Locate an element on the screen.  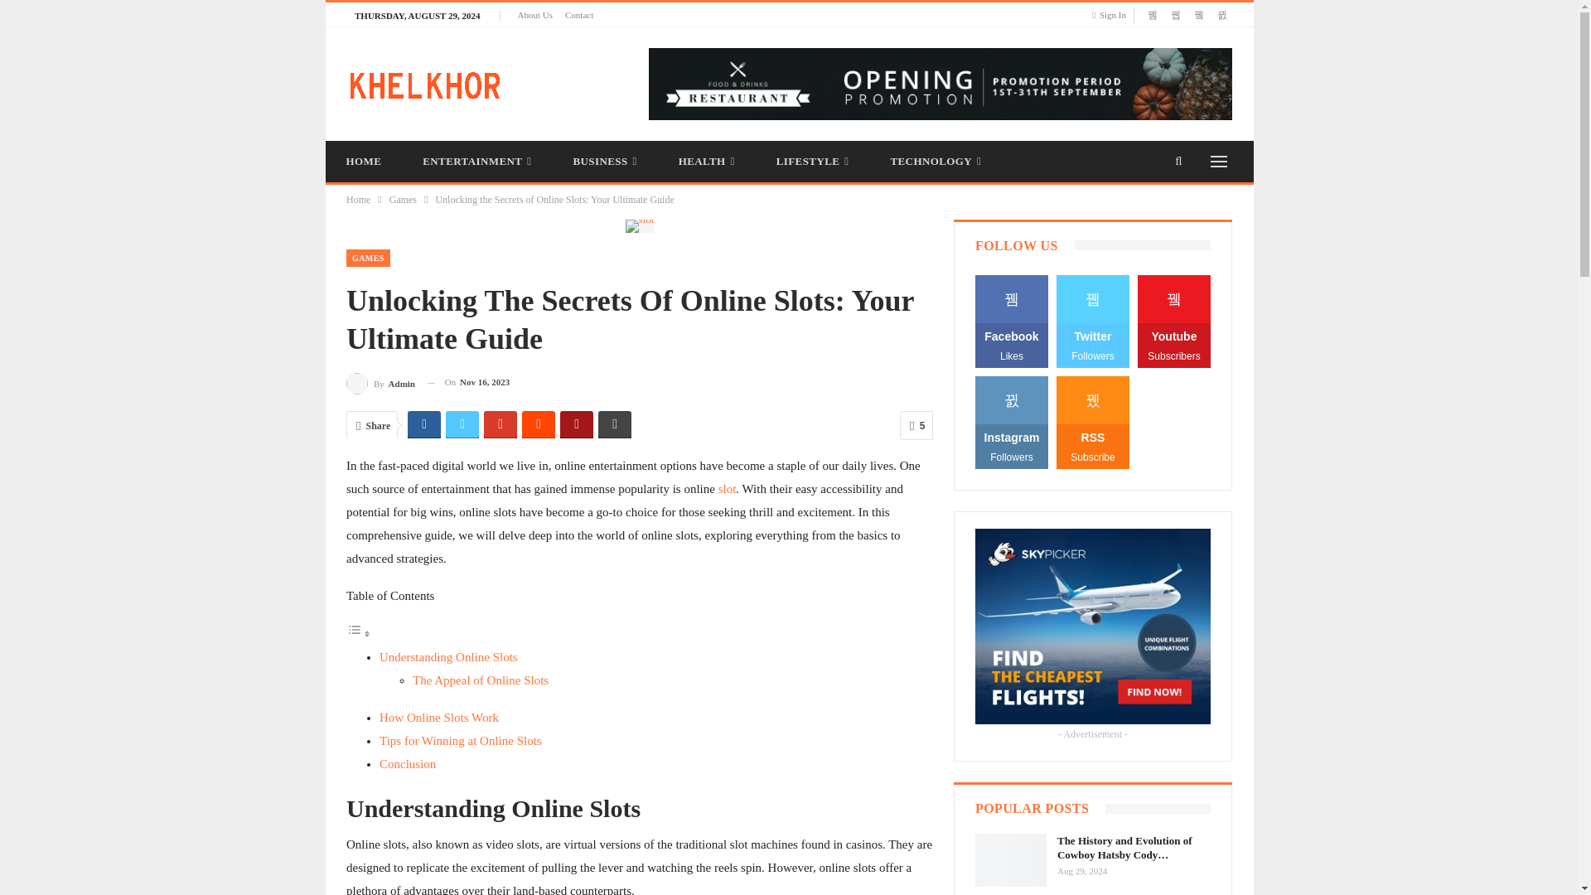
Understanding Online Slots is located at coordinates (449, 657).